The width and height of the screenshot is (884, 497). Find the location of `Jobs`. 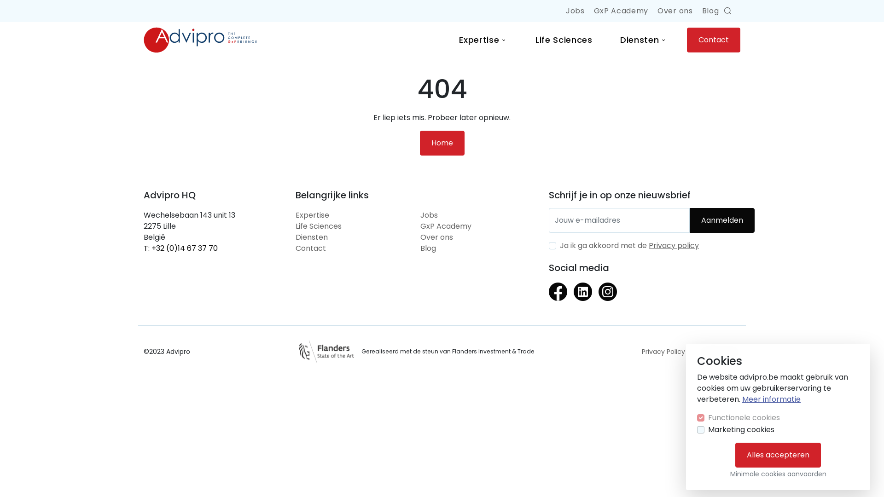

Jobs is located at coordinates (576, 11).